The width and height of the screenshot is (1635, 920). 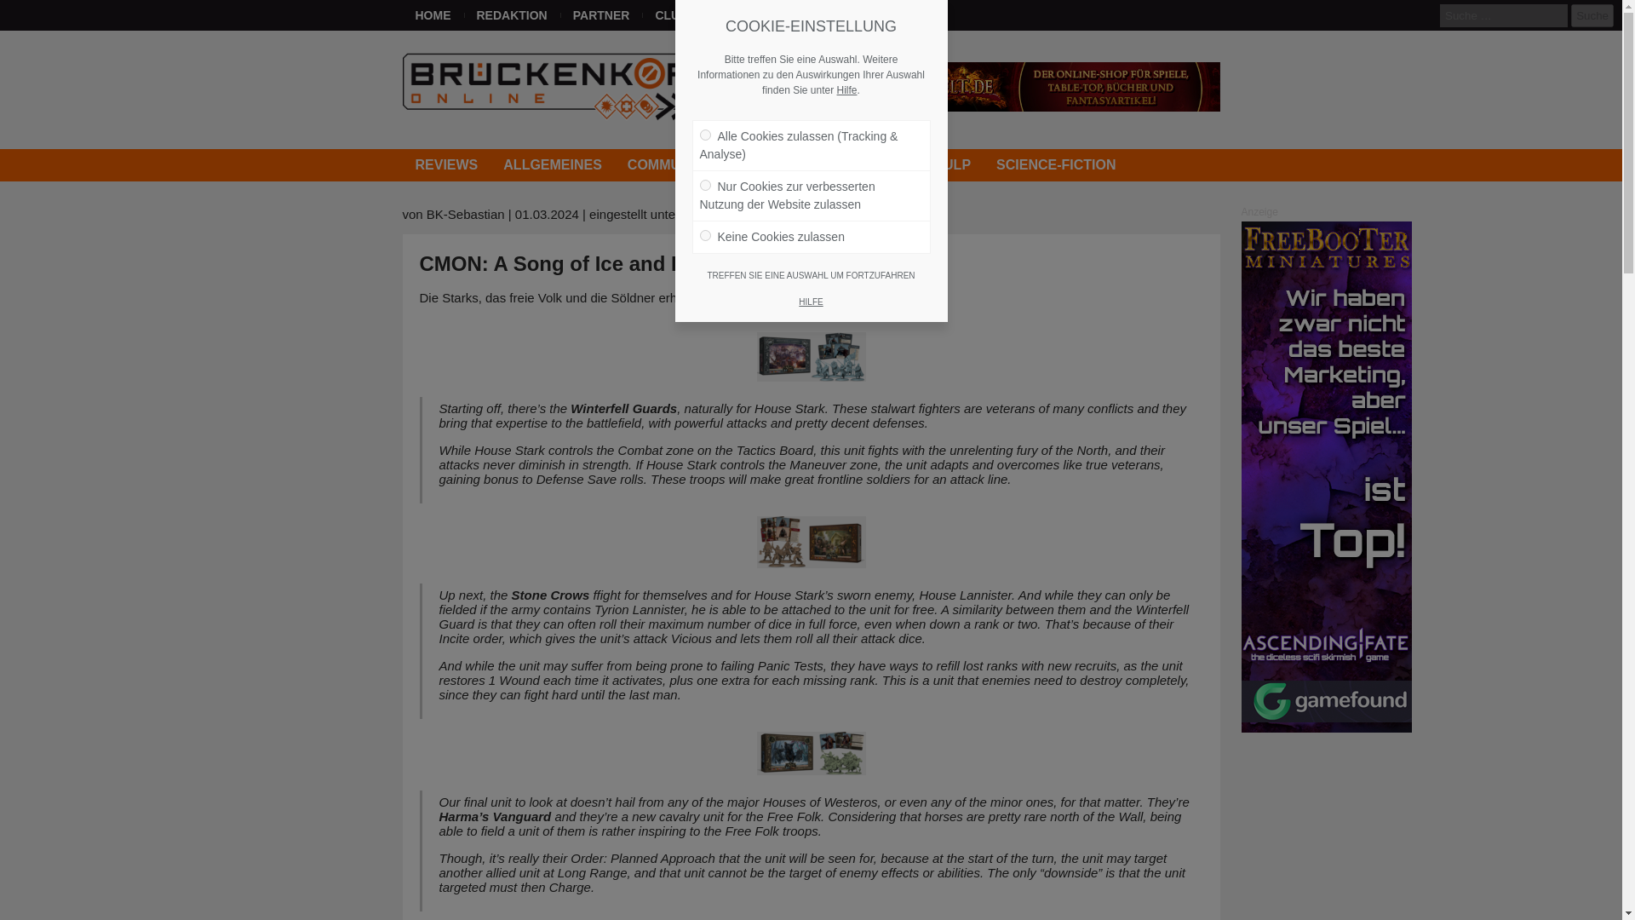 I want to click on first-party, so click(x=705, y=184).